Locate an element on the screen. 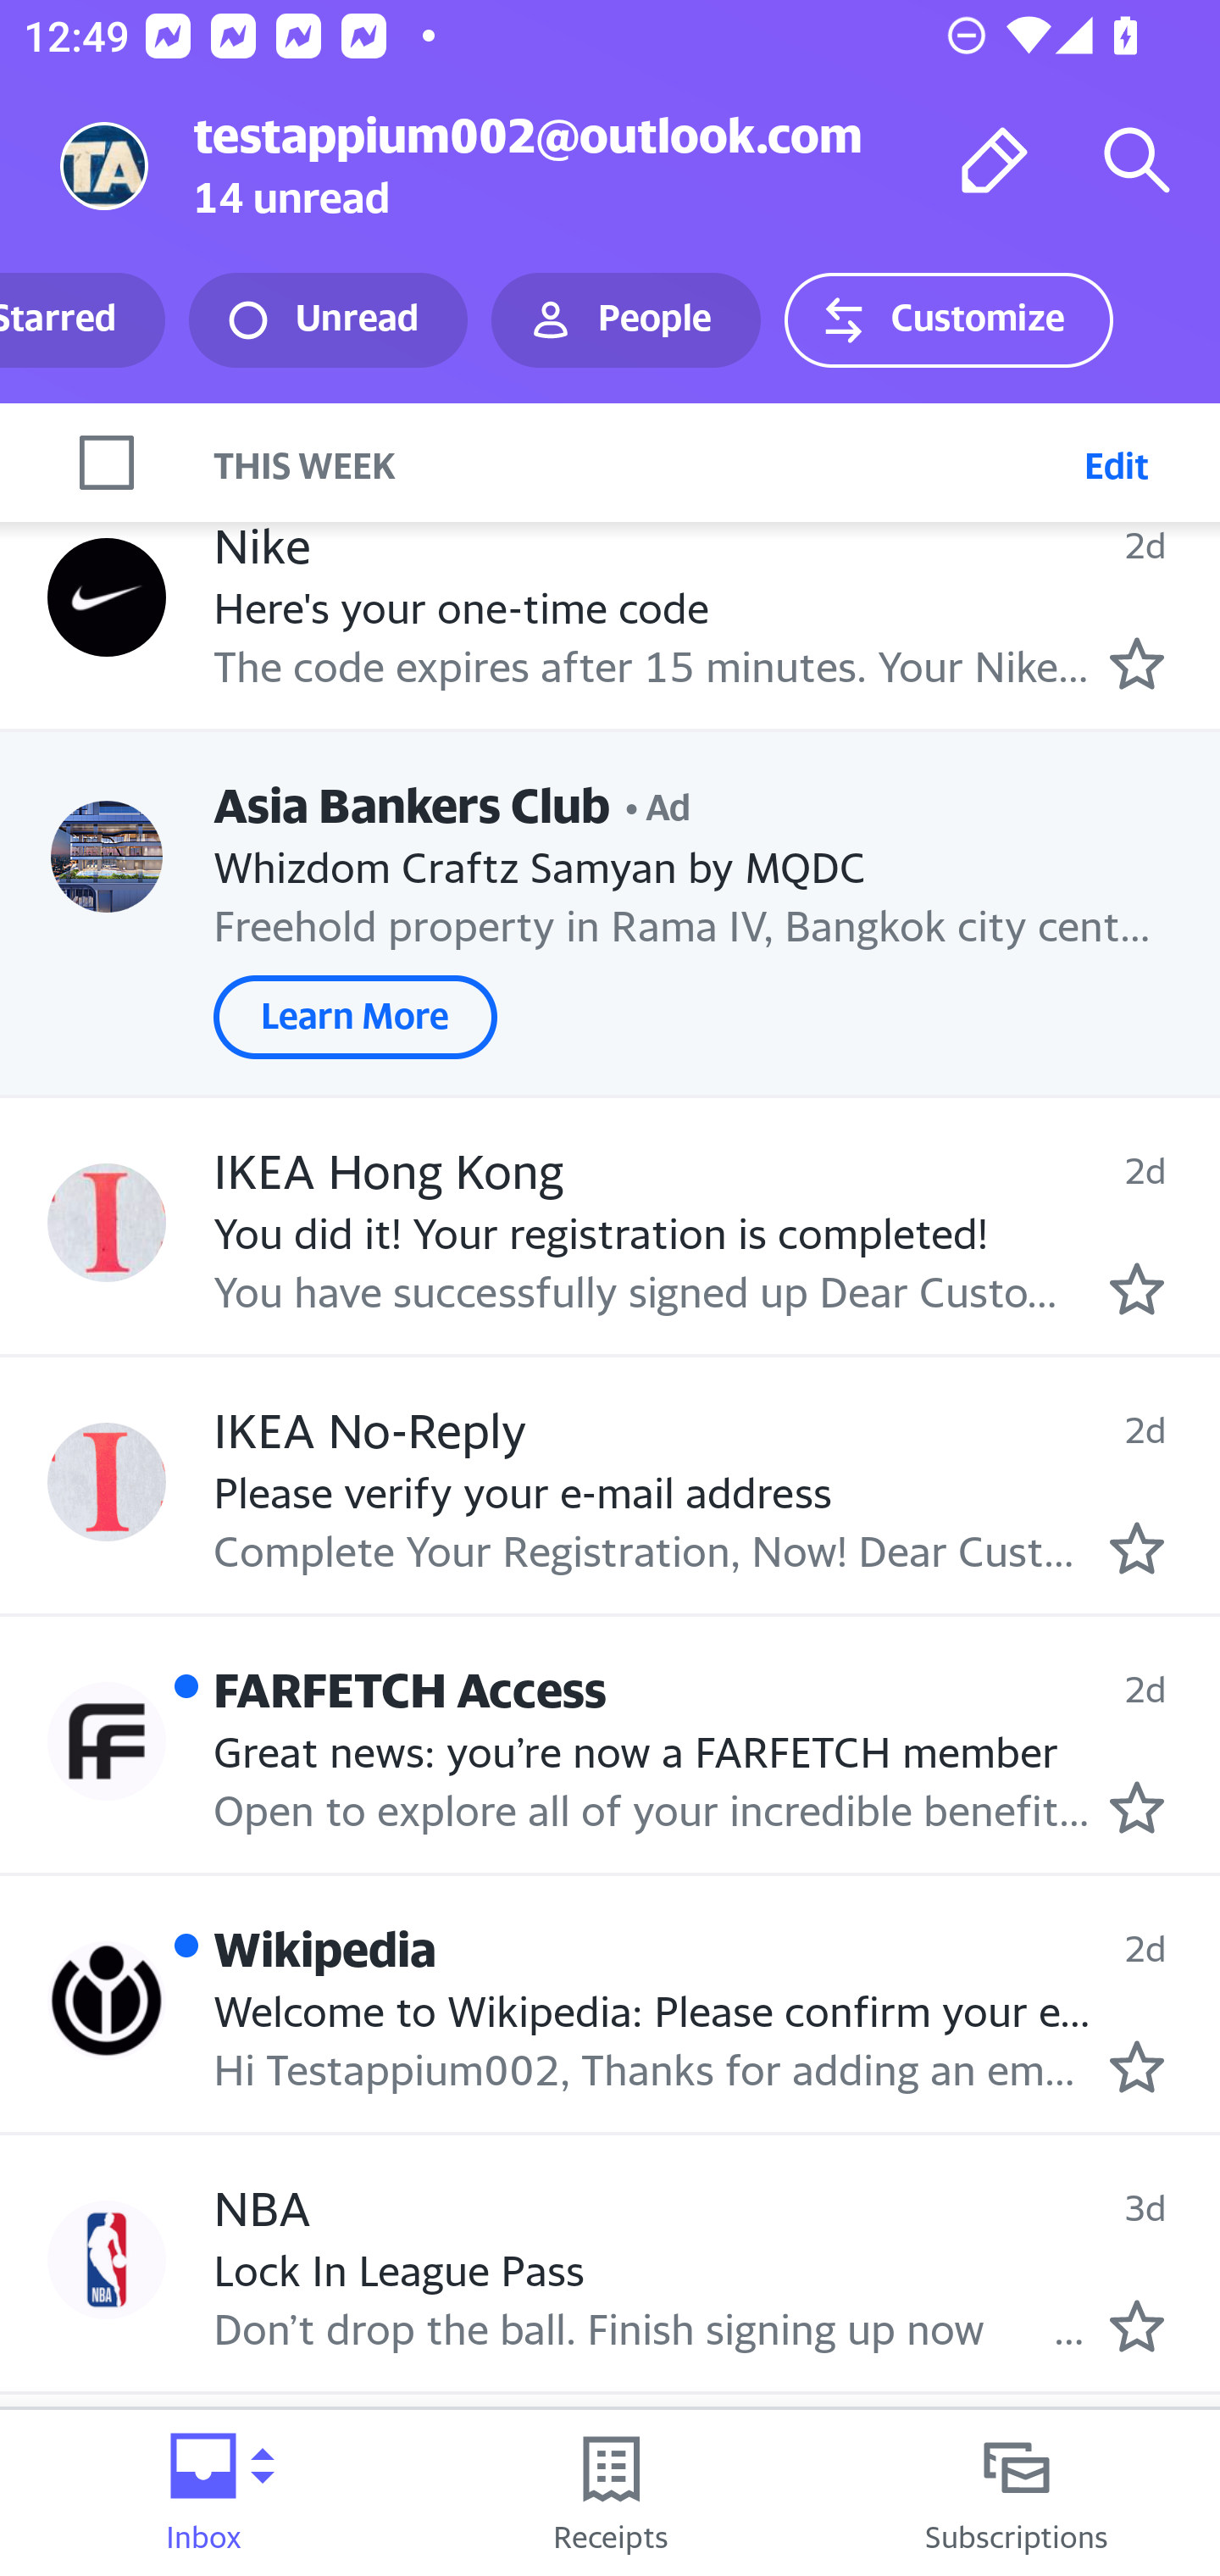 The width and height of the screenshot is (1220, 2576). Unread is located at coordinates (328, 320).